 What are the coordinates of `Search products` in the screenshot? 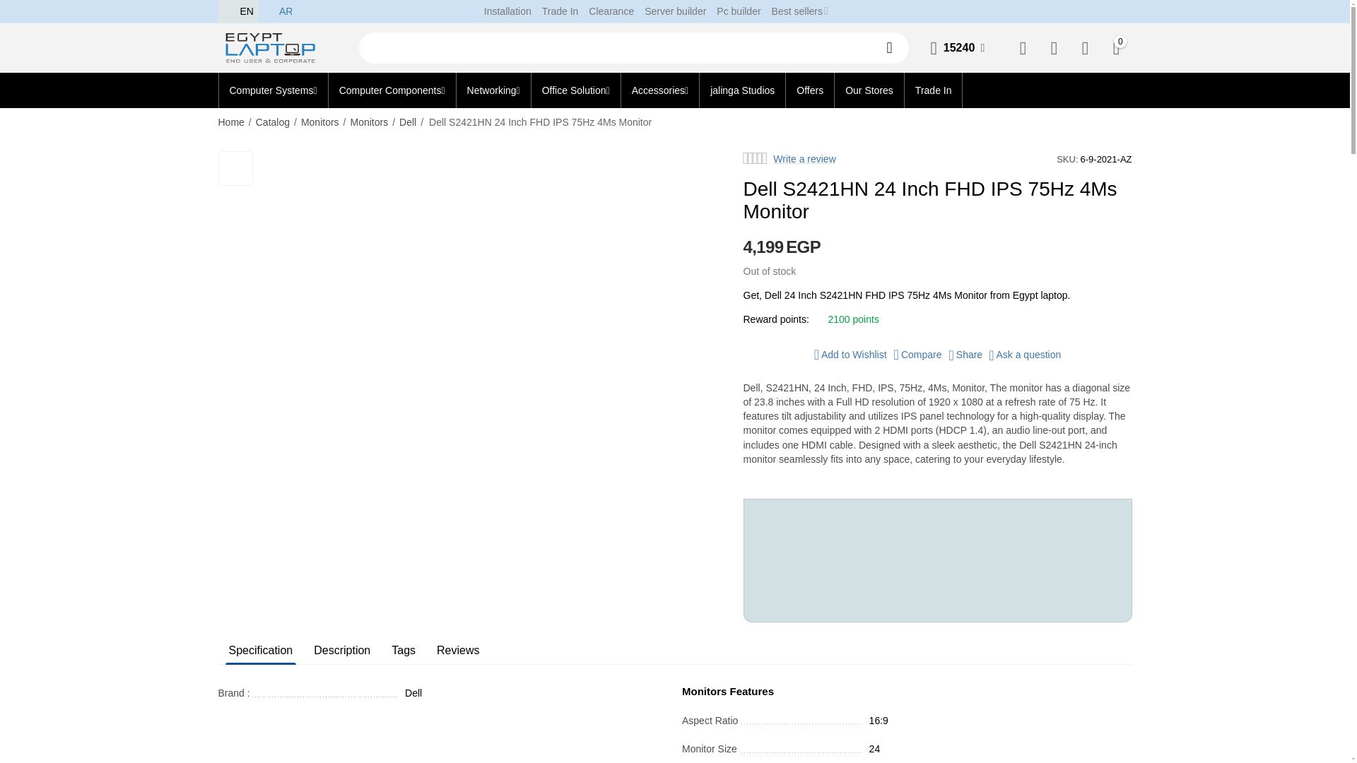 It's located at (634, 48).